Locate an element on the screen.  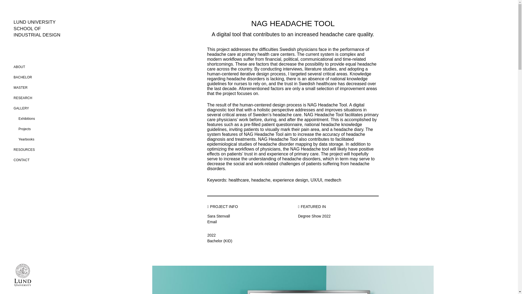
BACHELOR is located at coordinates (21, 108).